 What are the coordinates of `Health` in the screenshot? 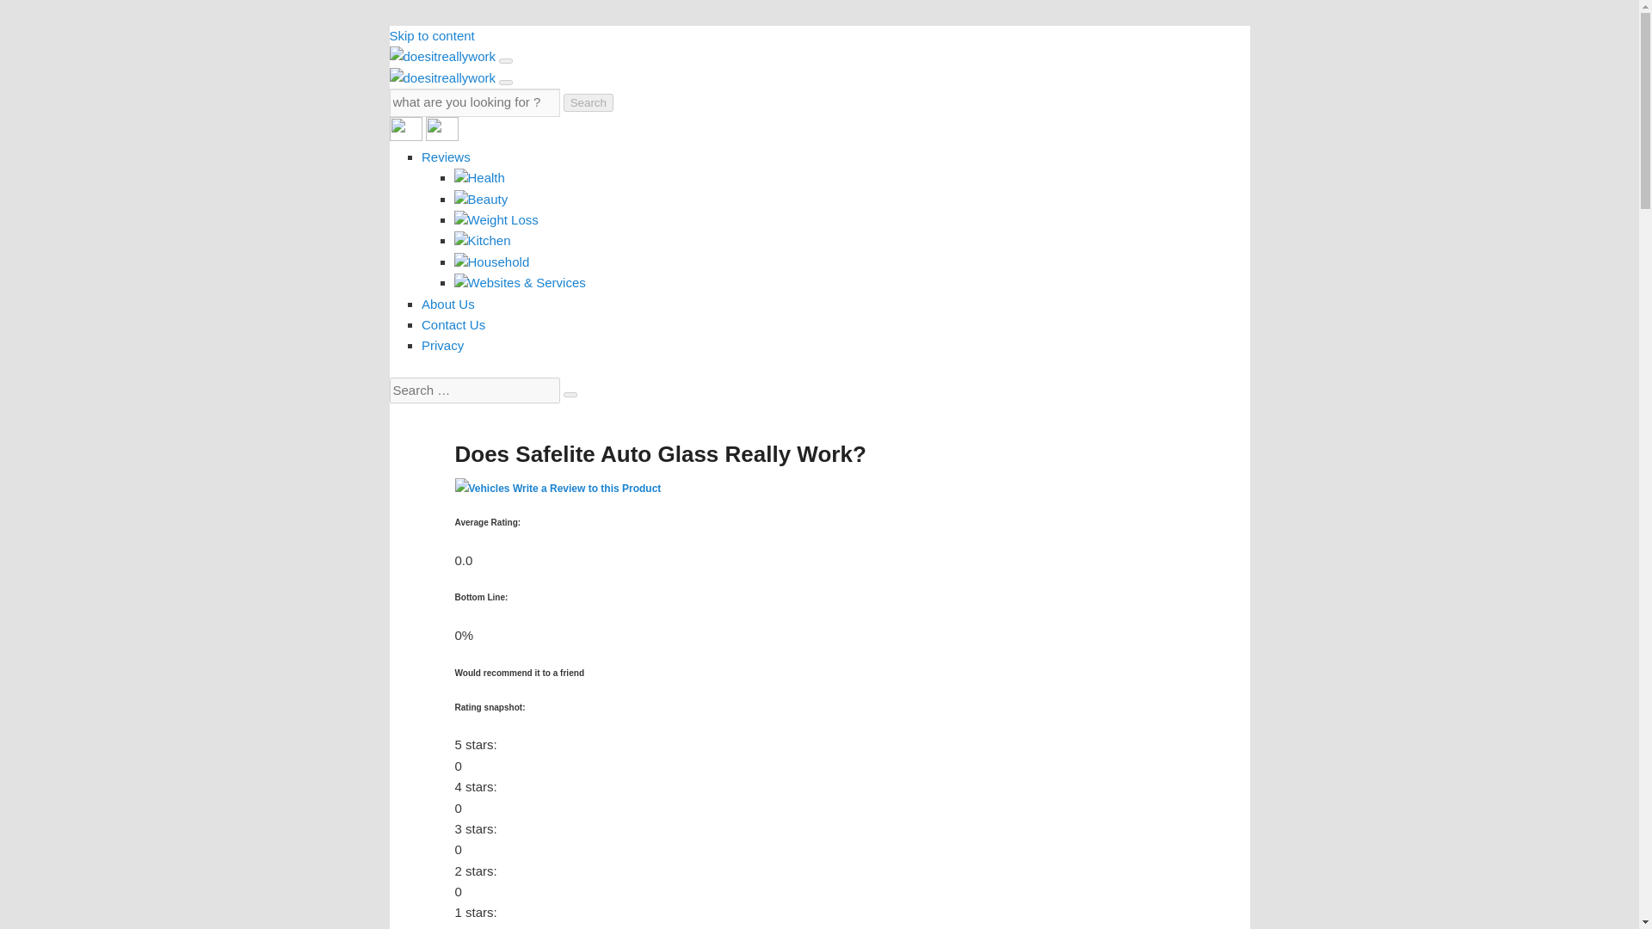 It's located at (480, 177).